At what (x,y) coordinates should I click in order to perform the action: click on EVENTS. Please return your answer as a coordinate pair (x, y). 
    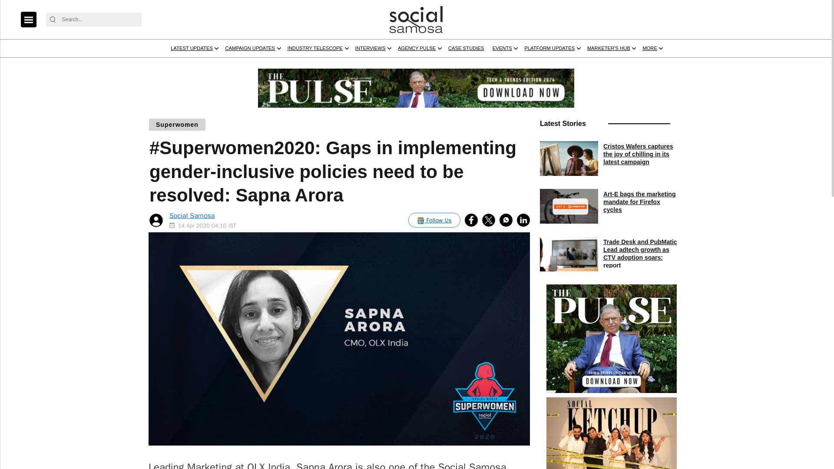
    Looking at the image, I should click on (670, 65).